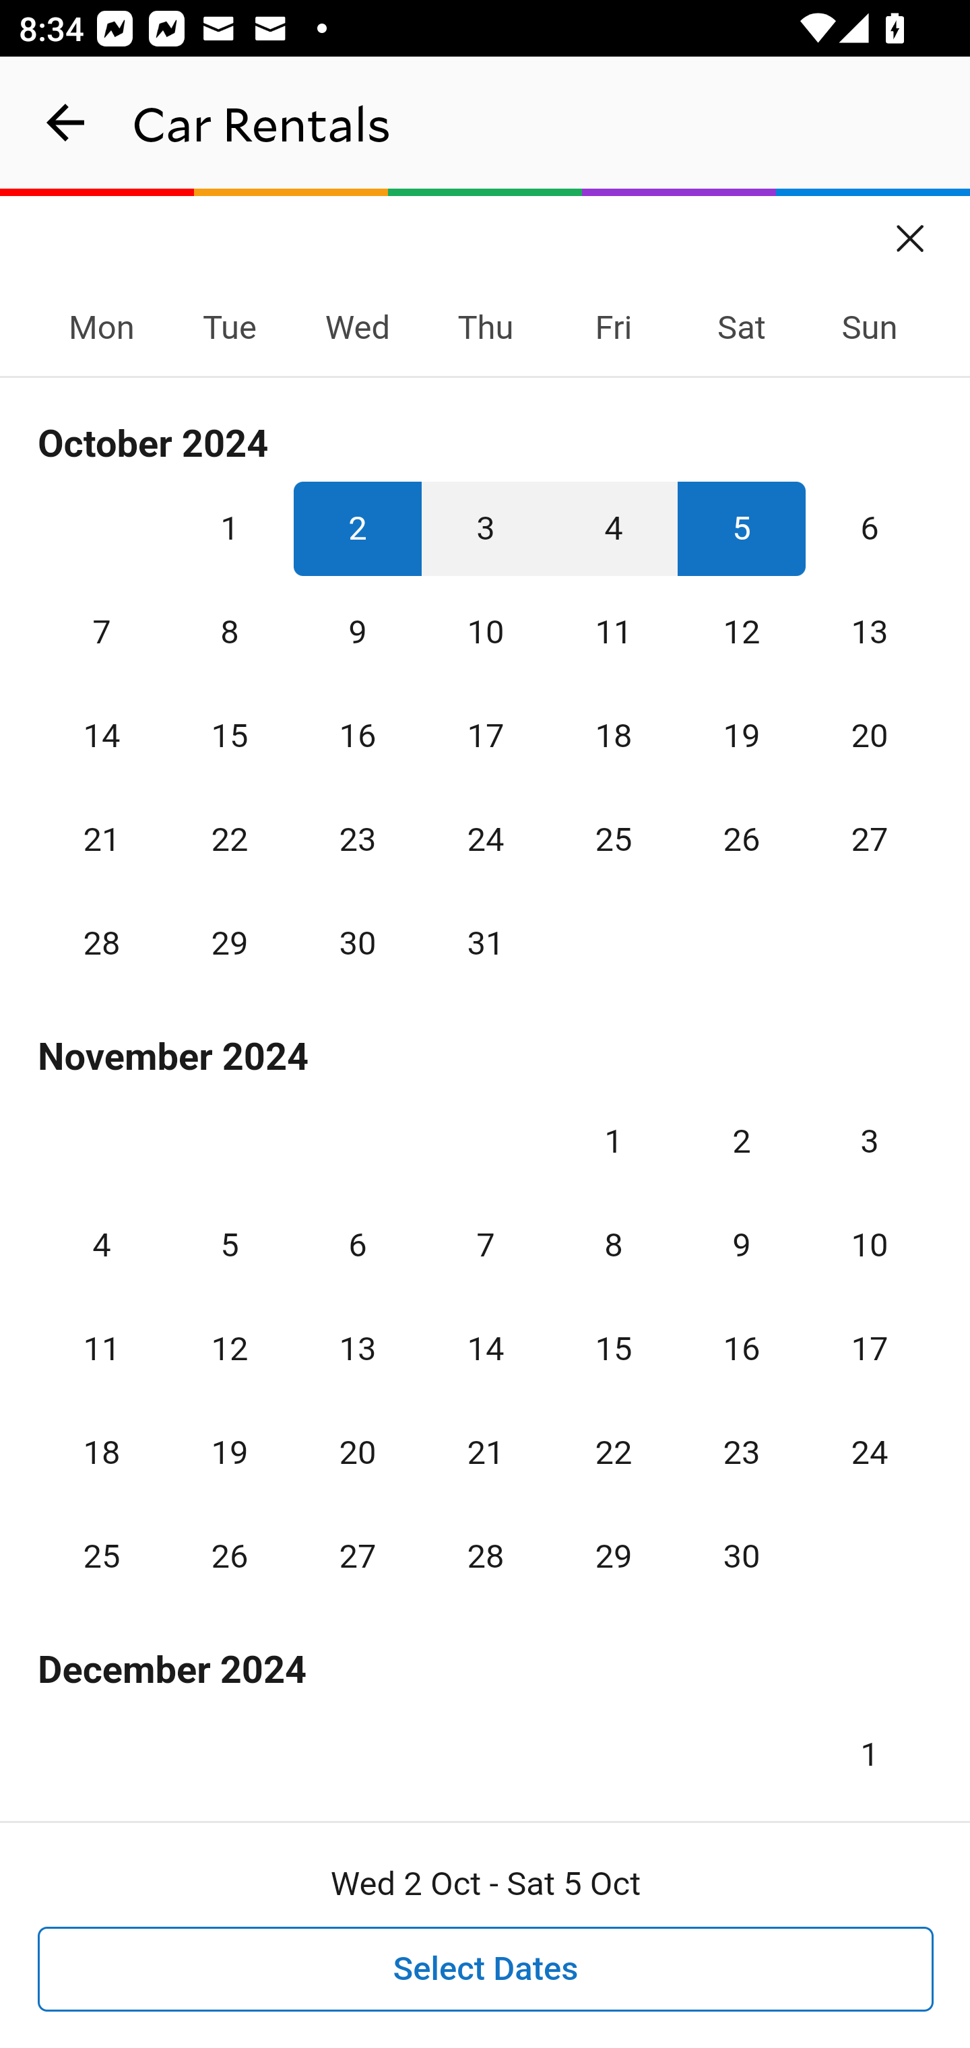 The image size is (970, 2048). What do you see at coordinates (229, 1452) in the screenshot?
I see `19 November 2024` at bounding box center [229, 1452].